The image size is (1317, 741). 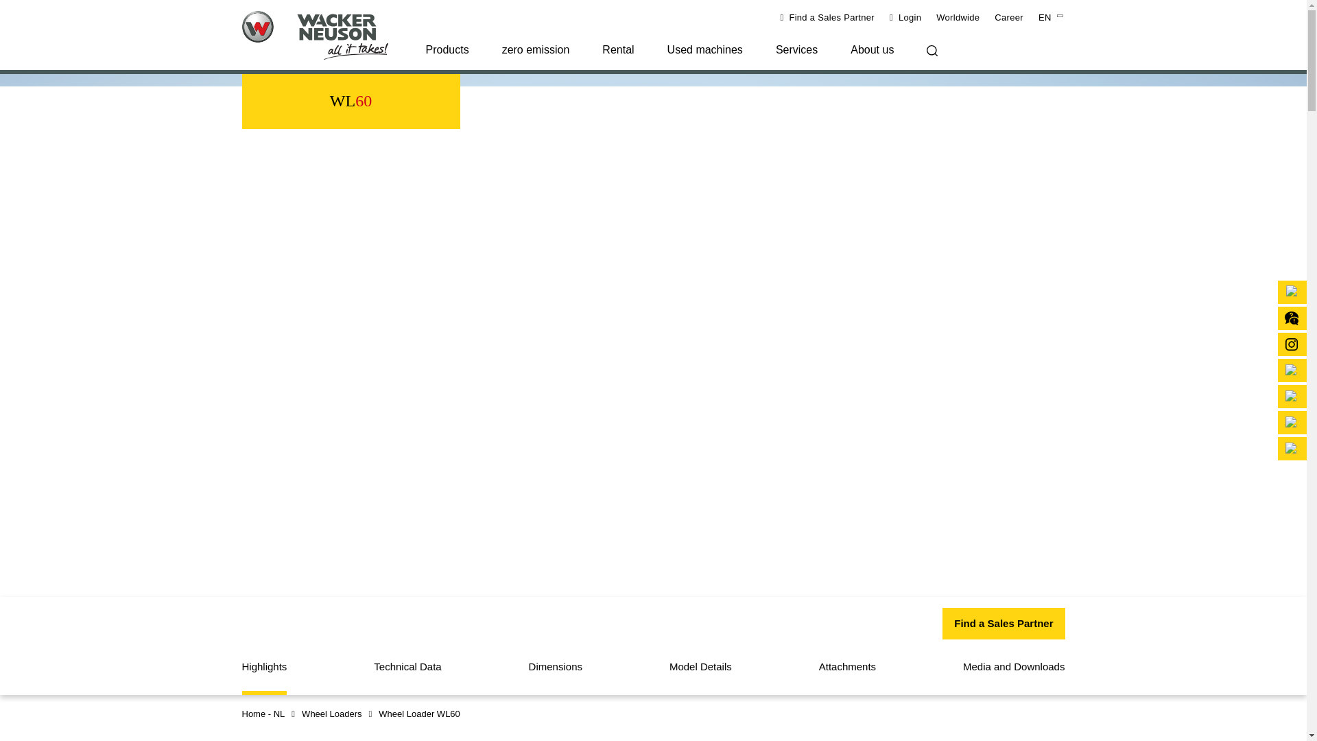 What do you see at coordinates (958, 18) in the screenshot?
I see `Worldwide` at bounding box center [958, 18].